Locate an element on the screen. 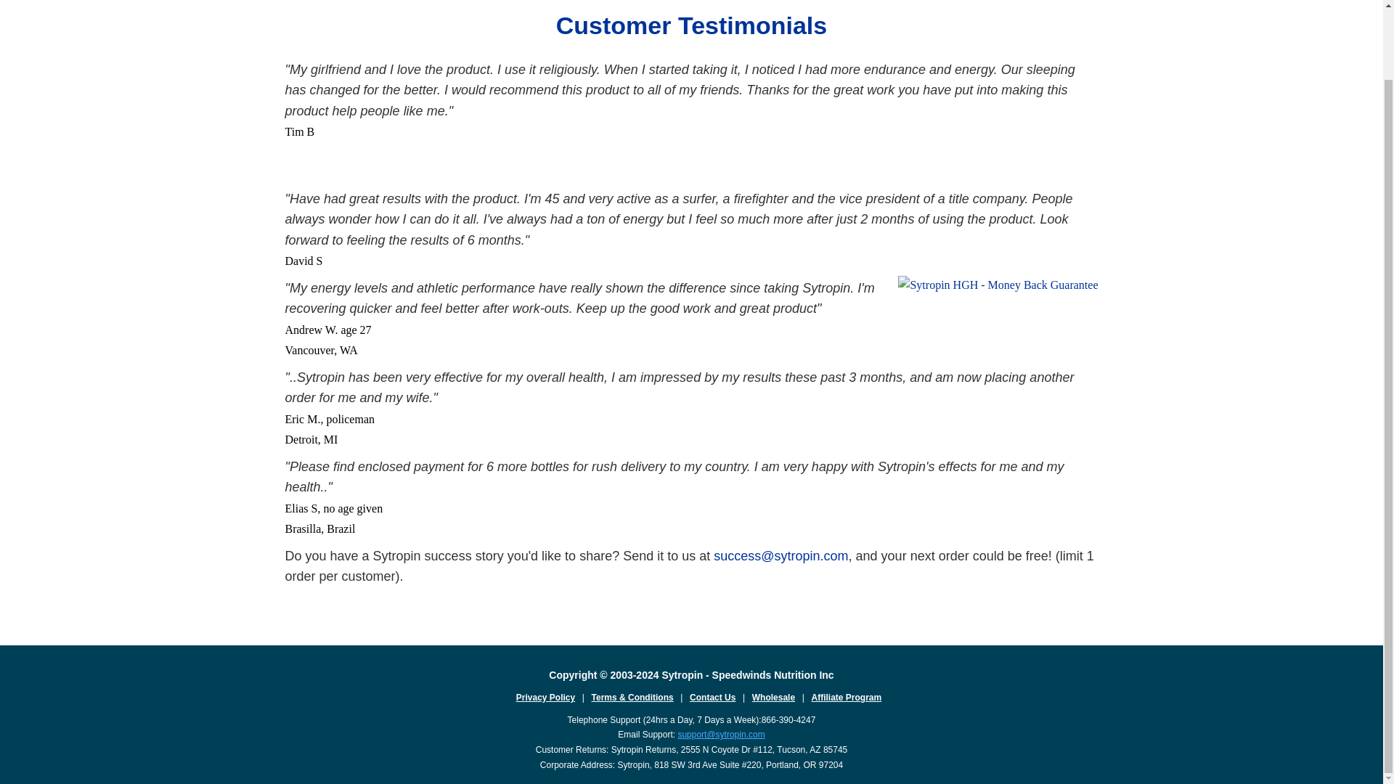 This screenshot has height=784, width=1394. Support Sytropin Free Trial is located at coordinates (720, 735).